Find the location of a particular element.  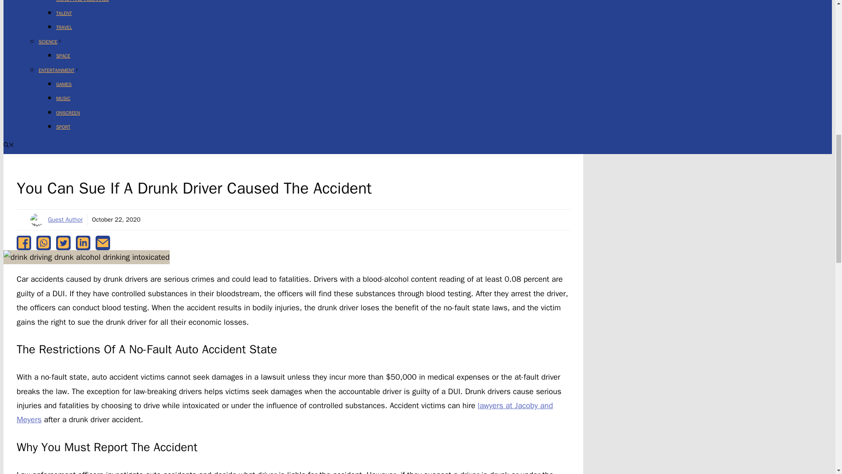

GAMES is located at coordinates (64, 84).